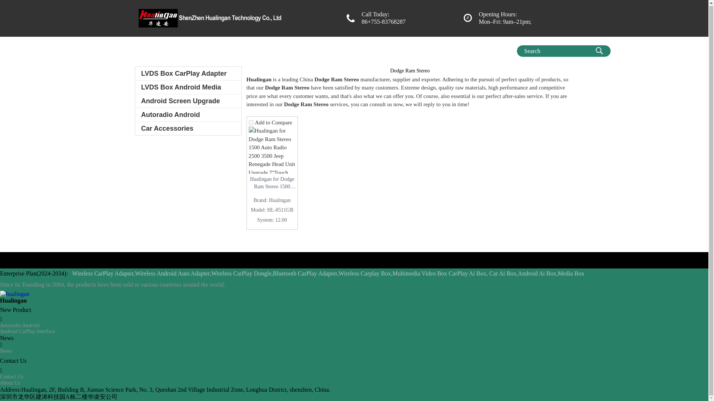 This screenshot has width=714, height=401. I want to click on Products, so click(181, 49).